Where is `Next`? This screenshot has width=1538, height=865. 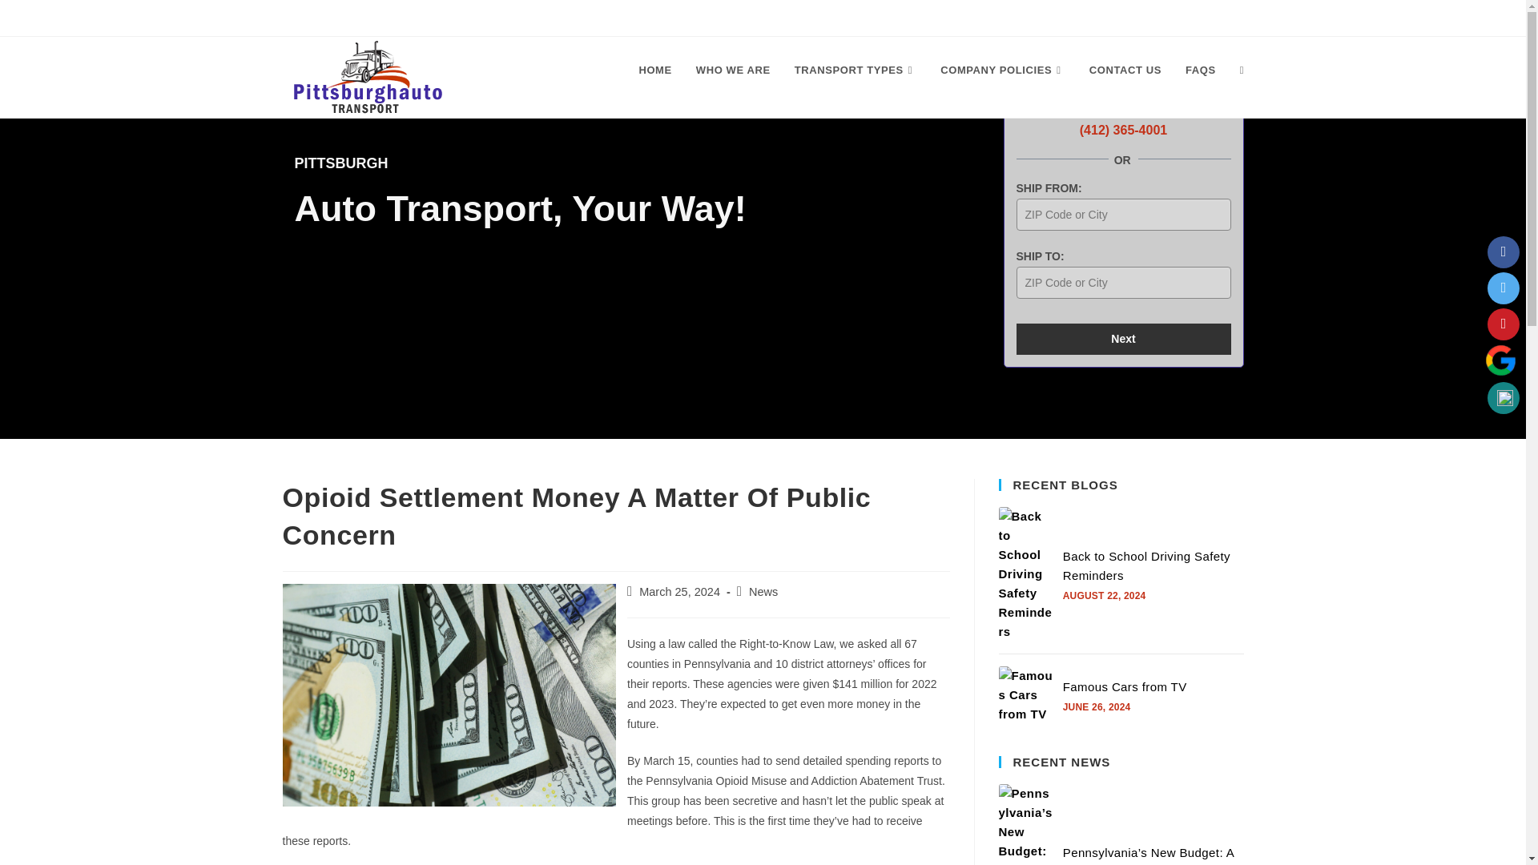 Next is located at coordinates (1123, 338).